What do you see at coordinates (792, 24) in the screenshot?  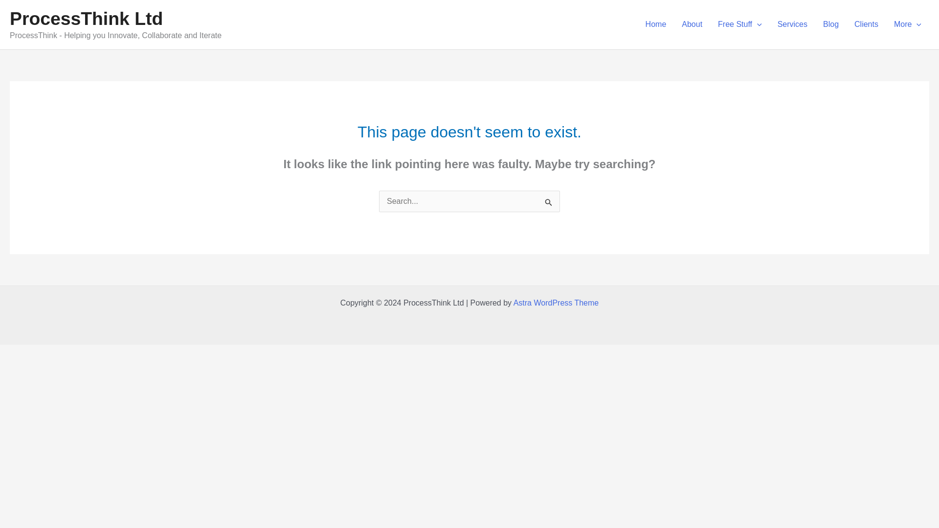 I see `Services` at bounding box center [792, 24].